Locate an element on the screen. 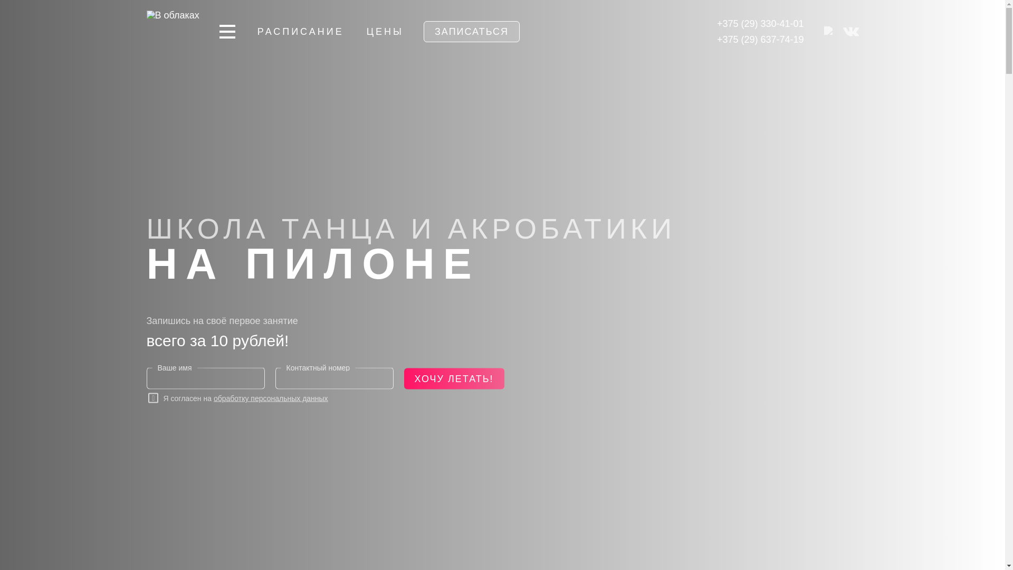 The height and width of the screenshot is (570, 1013). +375 (29) 330-41-01 is located at coordinates (761, 24).